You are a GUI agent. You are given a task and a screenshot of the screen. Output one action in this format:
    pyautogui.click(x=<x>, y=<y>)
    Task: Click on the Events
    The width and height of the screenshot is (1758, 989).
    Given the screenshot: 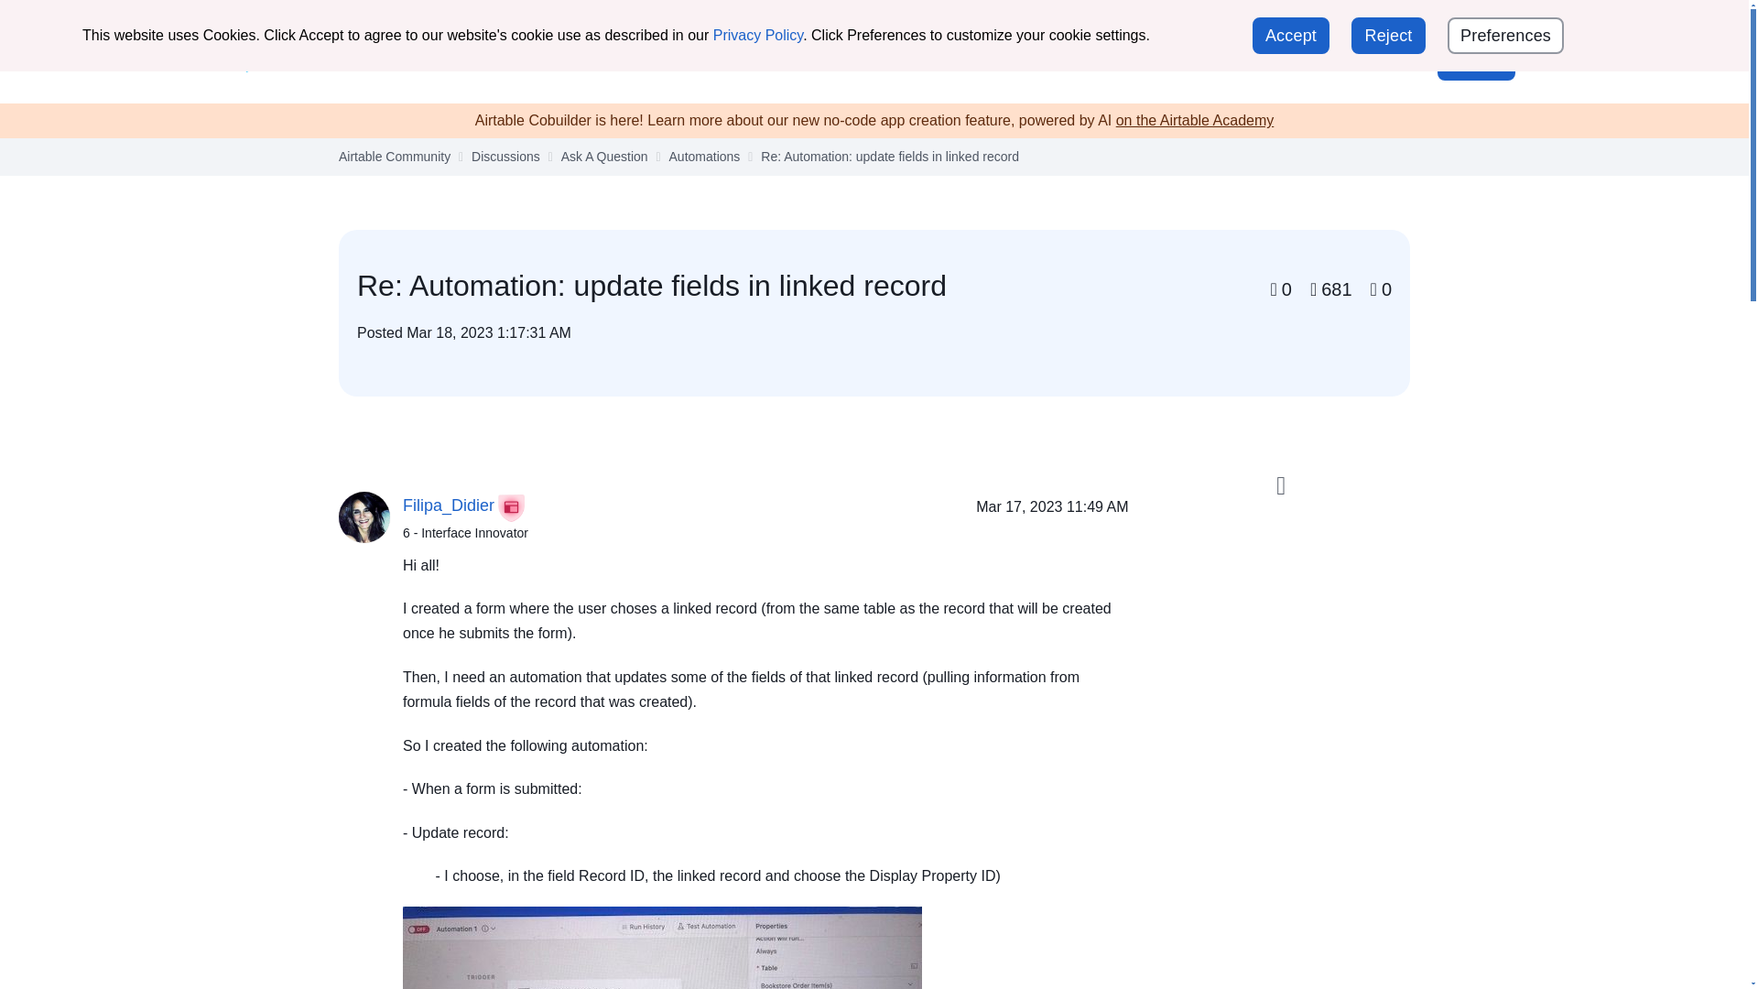 What is the action you would take?
    pyautogui.click(x=798, y=61)
    